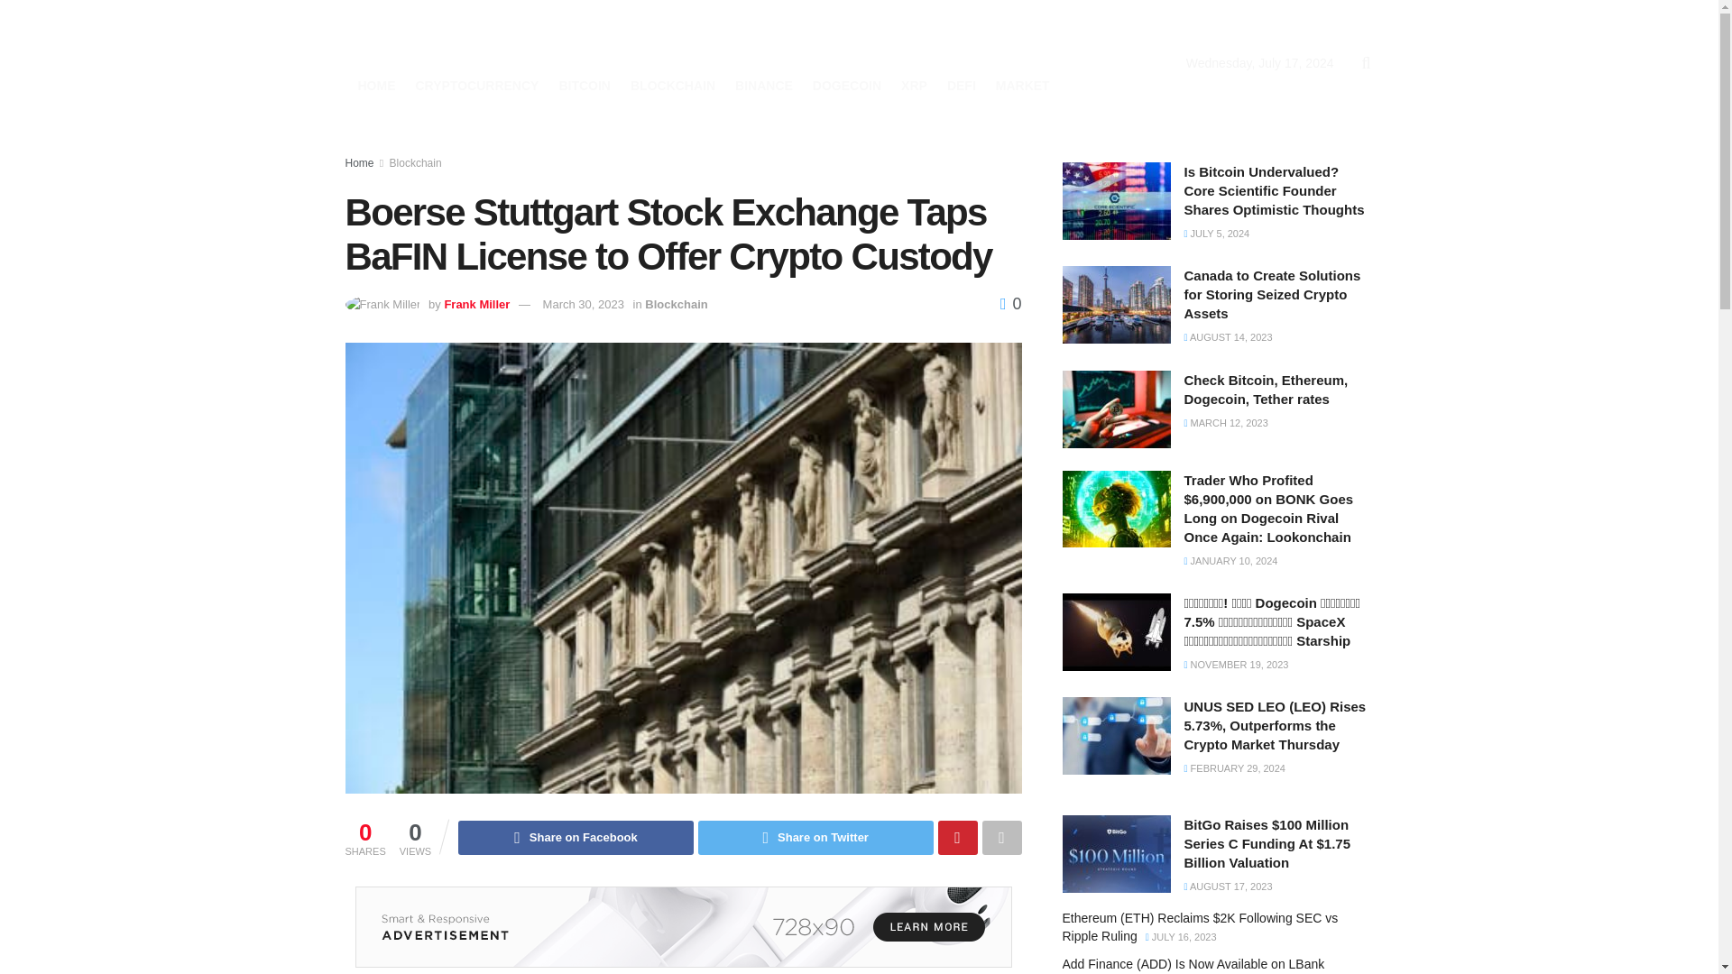 The height and width of the screenshot is (974, 1732). I want to click on Share on Twitter, so click(815, 838).